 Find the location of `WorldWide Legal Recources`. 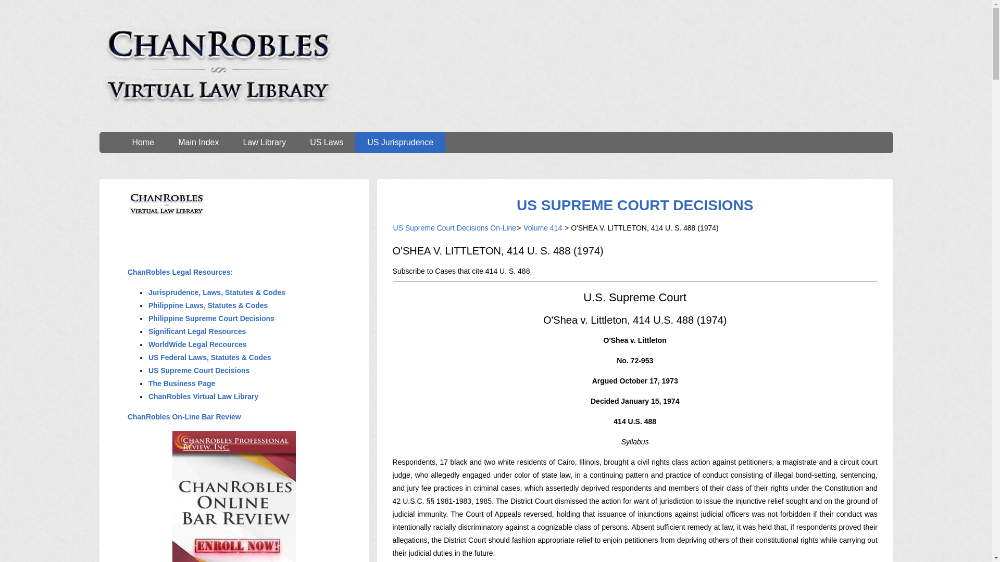

WorldWide Legal Recources is located at coordinates (197, 344).